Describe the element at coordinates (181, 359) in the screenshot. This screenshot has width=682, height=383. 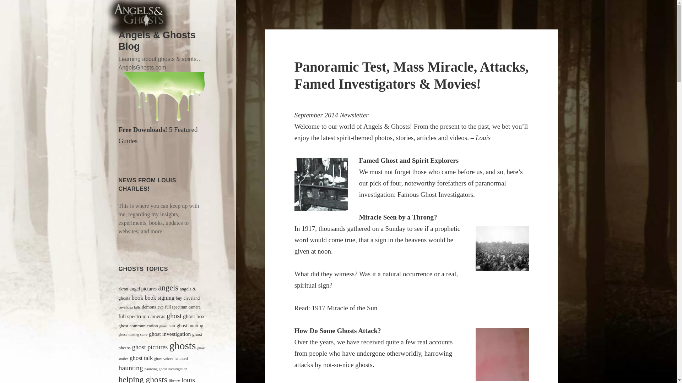
I see `haunted` at that location.